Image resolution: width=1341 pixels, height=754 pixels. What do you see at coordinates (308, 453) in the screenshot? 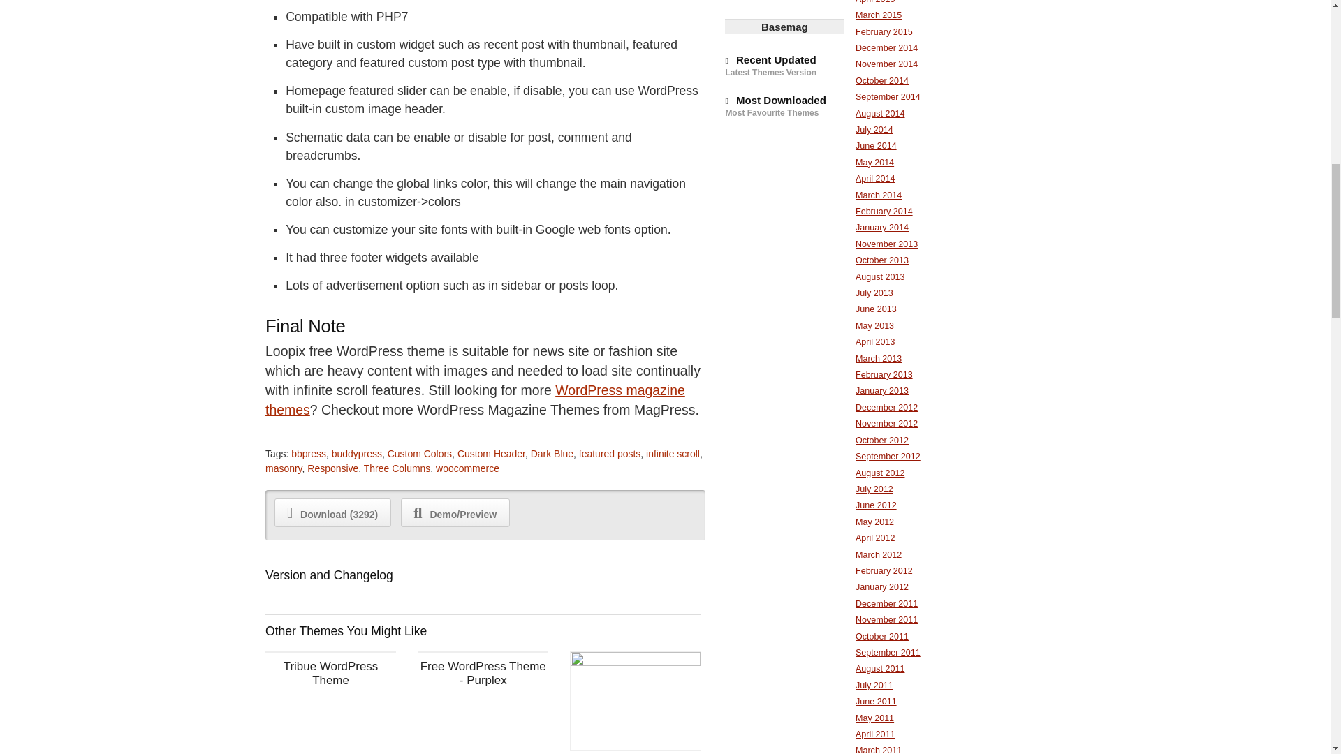
I see `bbpress` at bounding box center [308, 453].